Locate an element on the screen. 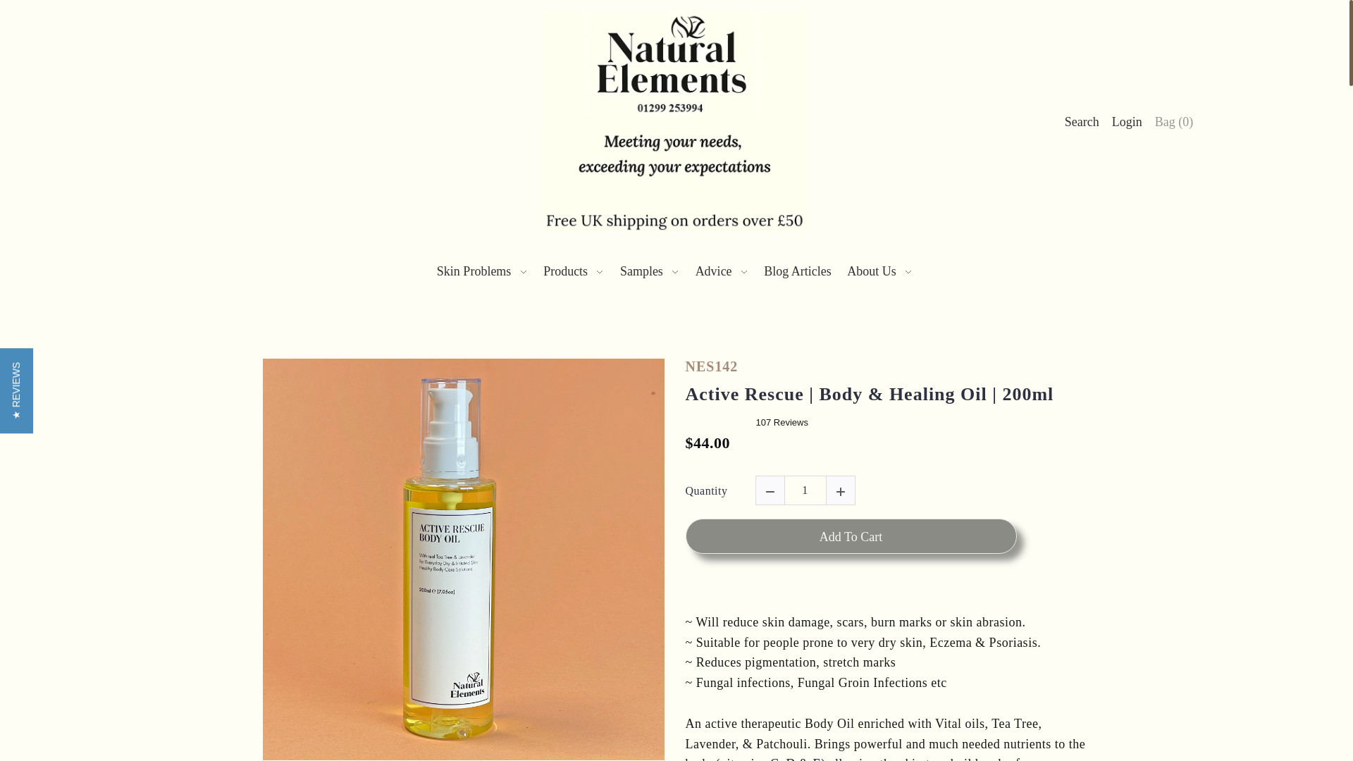  Skin Problems is located at coordinates (482, 271).